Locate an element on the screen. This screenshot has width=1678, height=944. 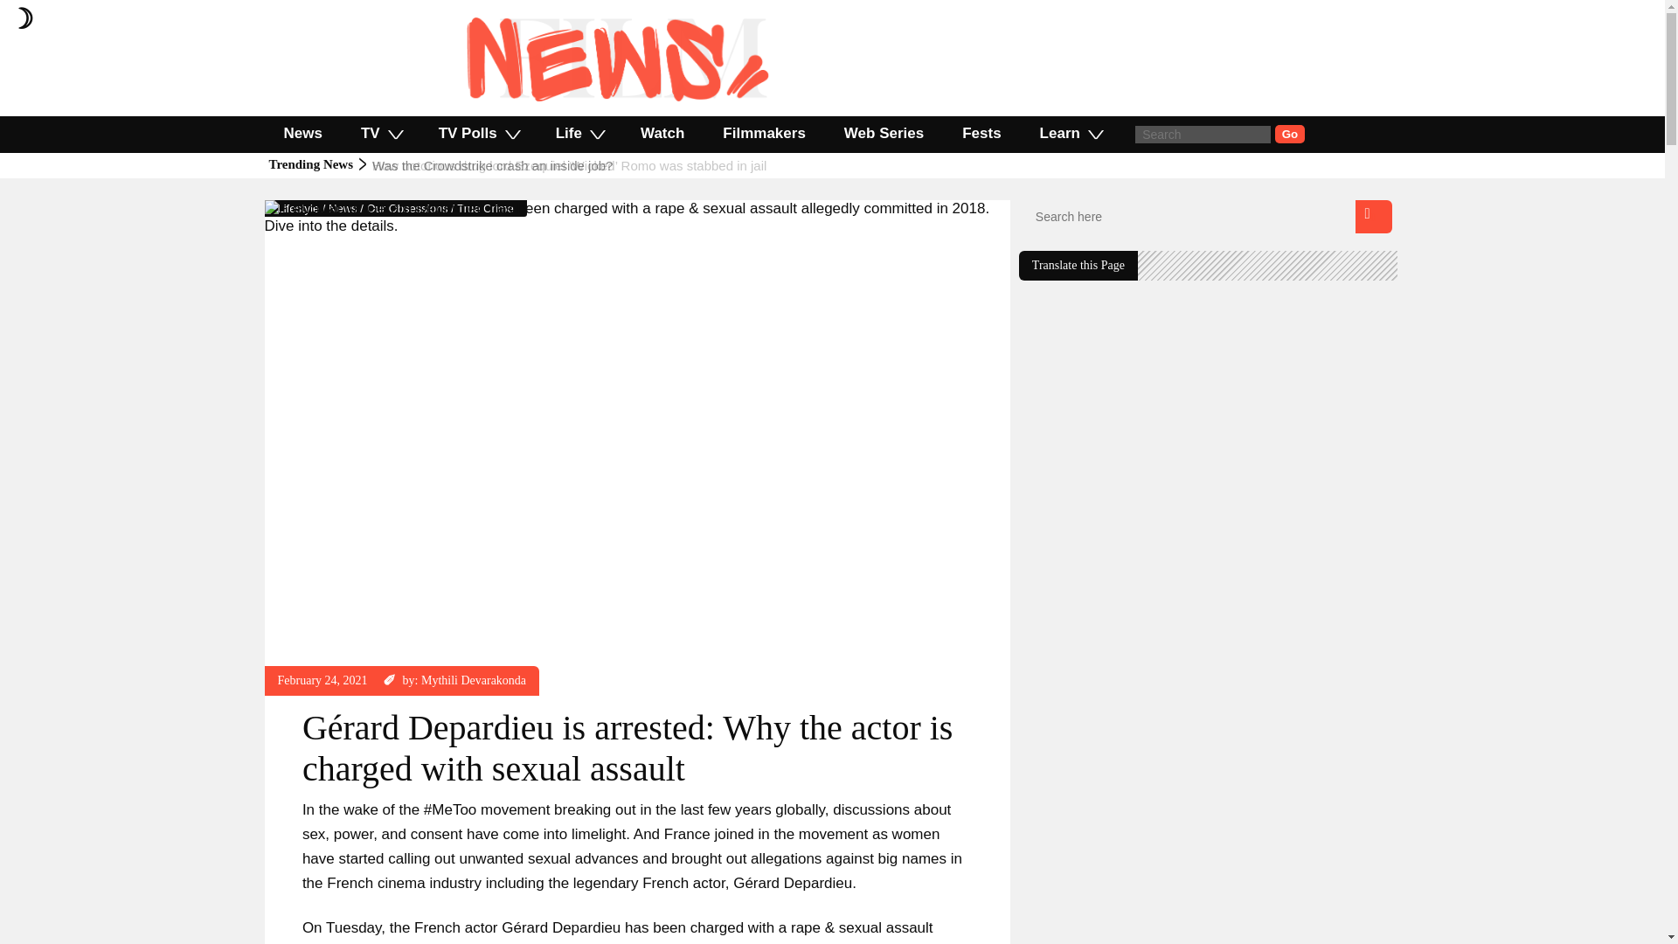
Go is located at coordinates (1290, 134).